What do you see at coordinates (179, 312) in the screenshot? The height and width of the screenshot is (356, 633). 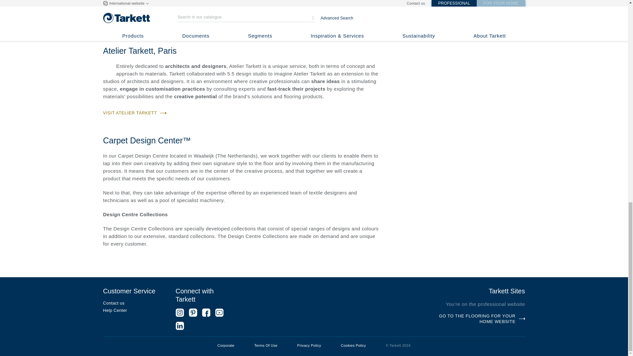 I see `Follow us on Instagram!` at bounding box center [179, 312].